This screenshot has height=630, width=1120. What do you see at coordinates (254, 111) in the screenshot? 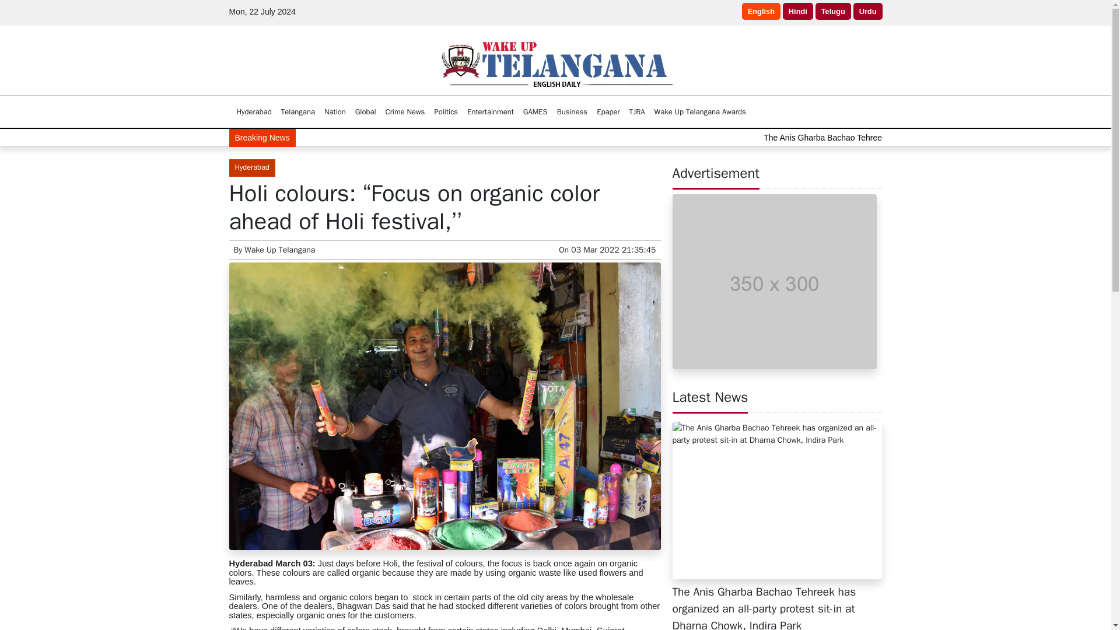
I see `Hyderabad` at bounding box center [254, 111].